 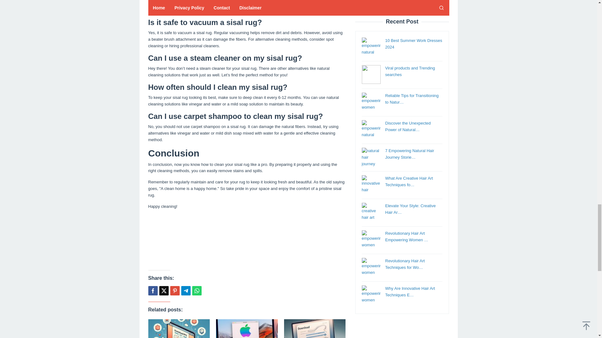 I want to click on Whatsapp, so click(x=196, y=290).